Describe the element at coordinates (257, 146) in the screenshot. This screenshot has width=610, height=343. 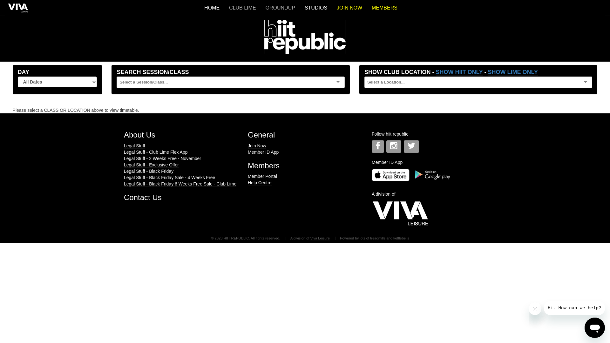
I see `Join Now` at that location.